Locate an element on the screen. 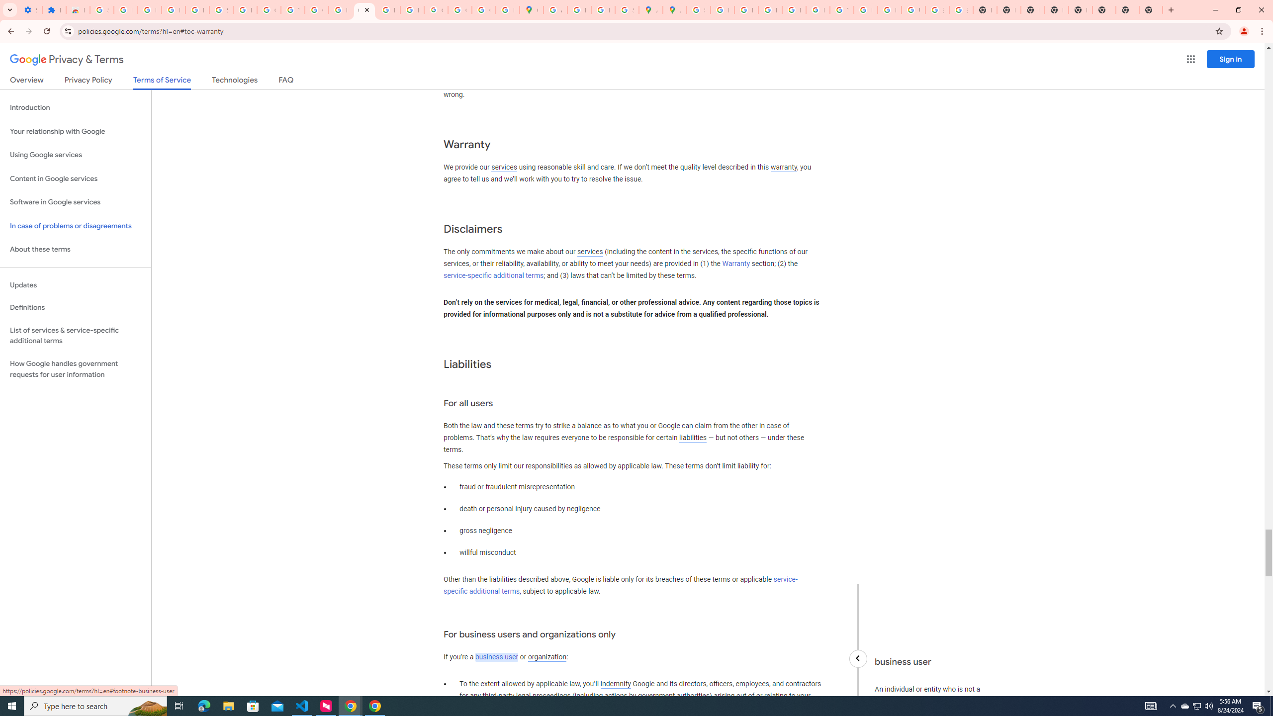 The width and height of the screenshot is (1273, 716). https://scholar.google.com/ is located at coordinates (340, 10).